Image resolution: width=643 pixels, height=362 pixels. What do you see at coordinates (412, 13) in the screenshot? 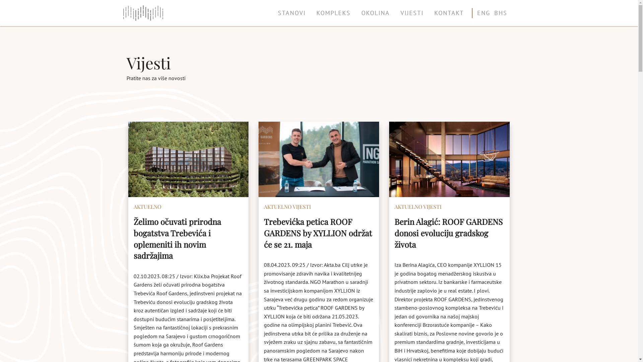
I see `VIJESTI` at bounding box center [412, 13].